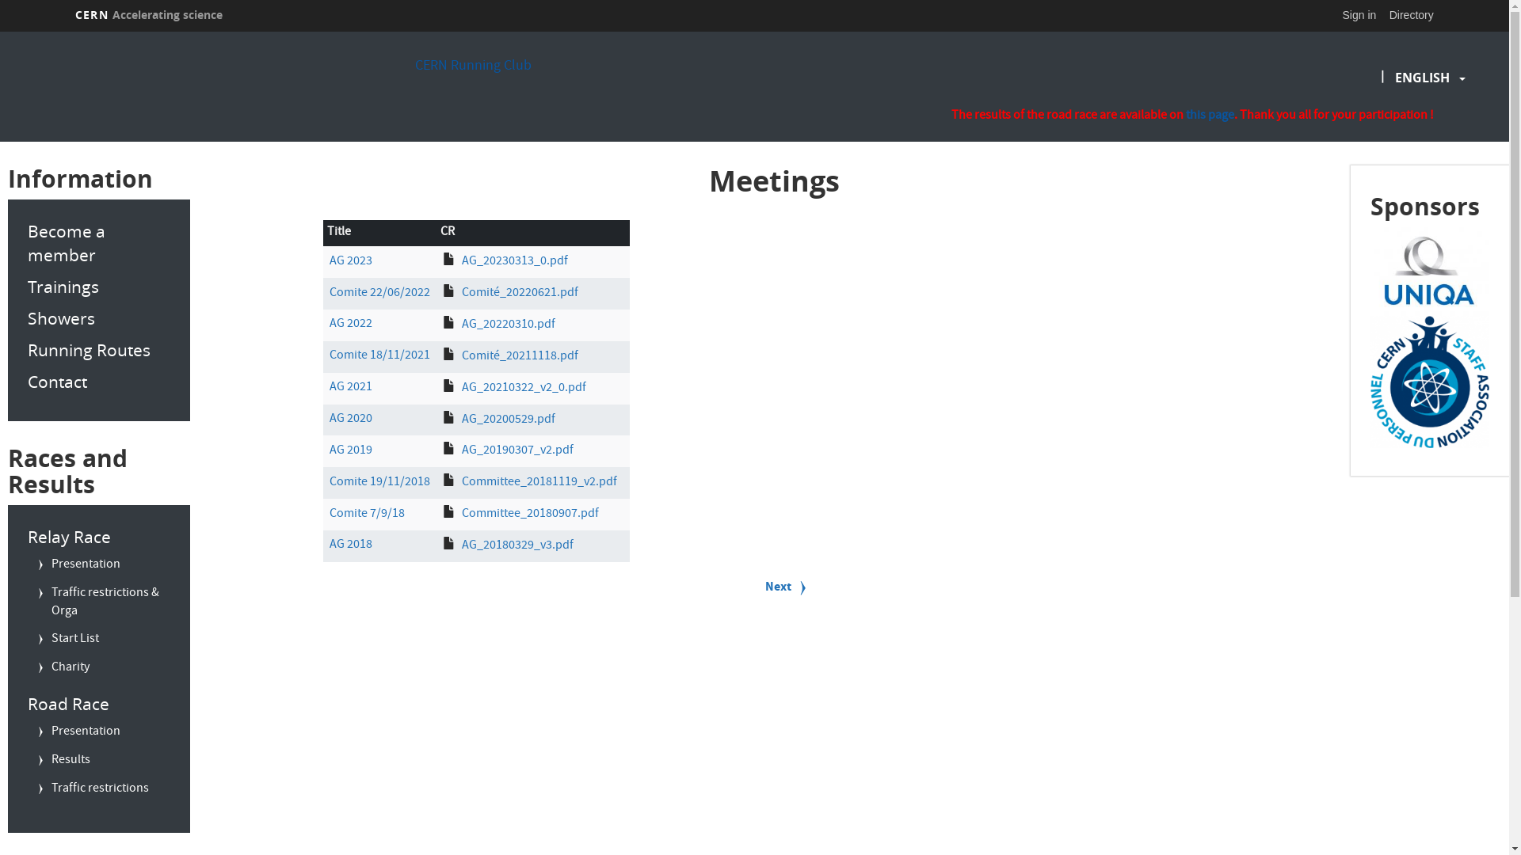 The height and width of the screenshot is (855, 1521). What do you see at coordinates (351, 420) in the screenshot?
I see `AG 2020` at bounding box center [351, 420].